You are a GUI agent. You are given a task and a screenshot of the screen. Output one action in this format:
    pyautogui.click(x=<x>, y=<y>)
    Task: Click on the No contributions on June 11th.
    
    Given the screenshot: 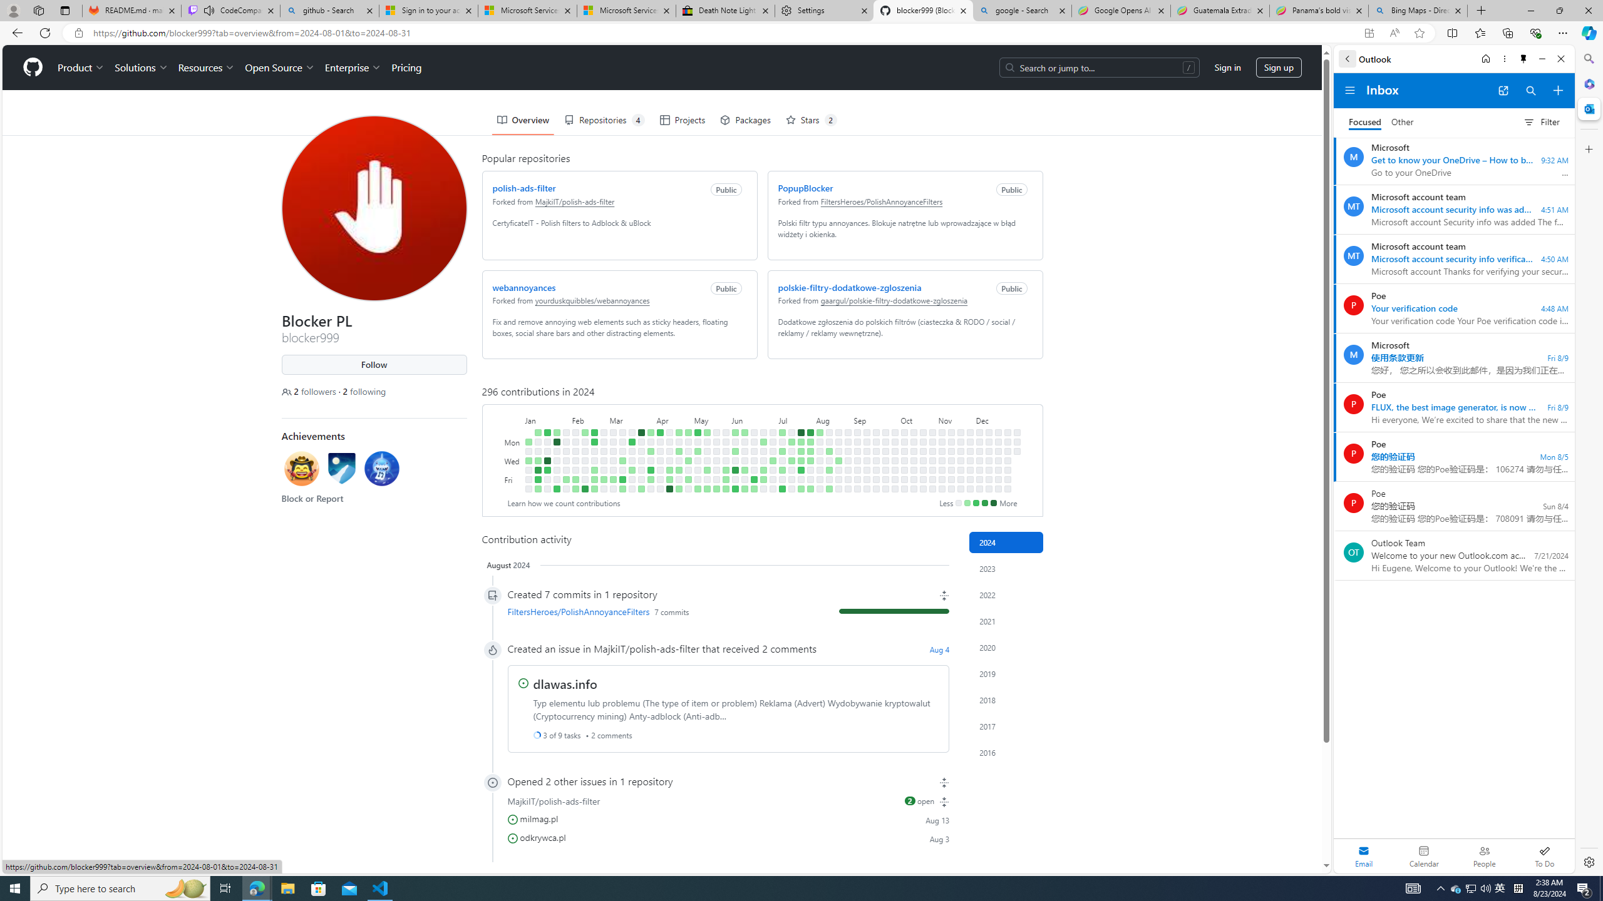 What is the action you would take?
    pyautogui.click(x=744, y=451)
    